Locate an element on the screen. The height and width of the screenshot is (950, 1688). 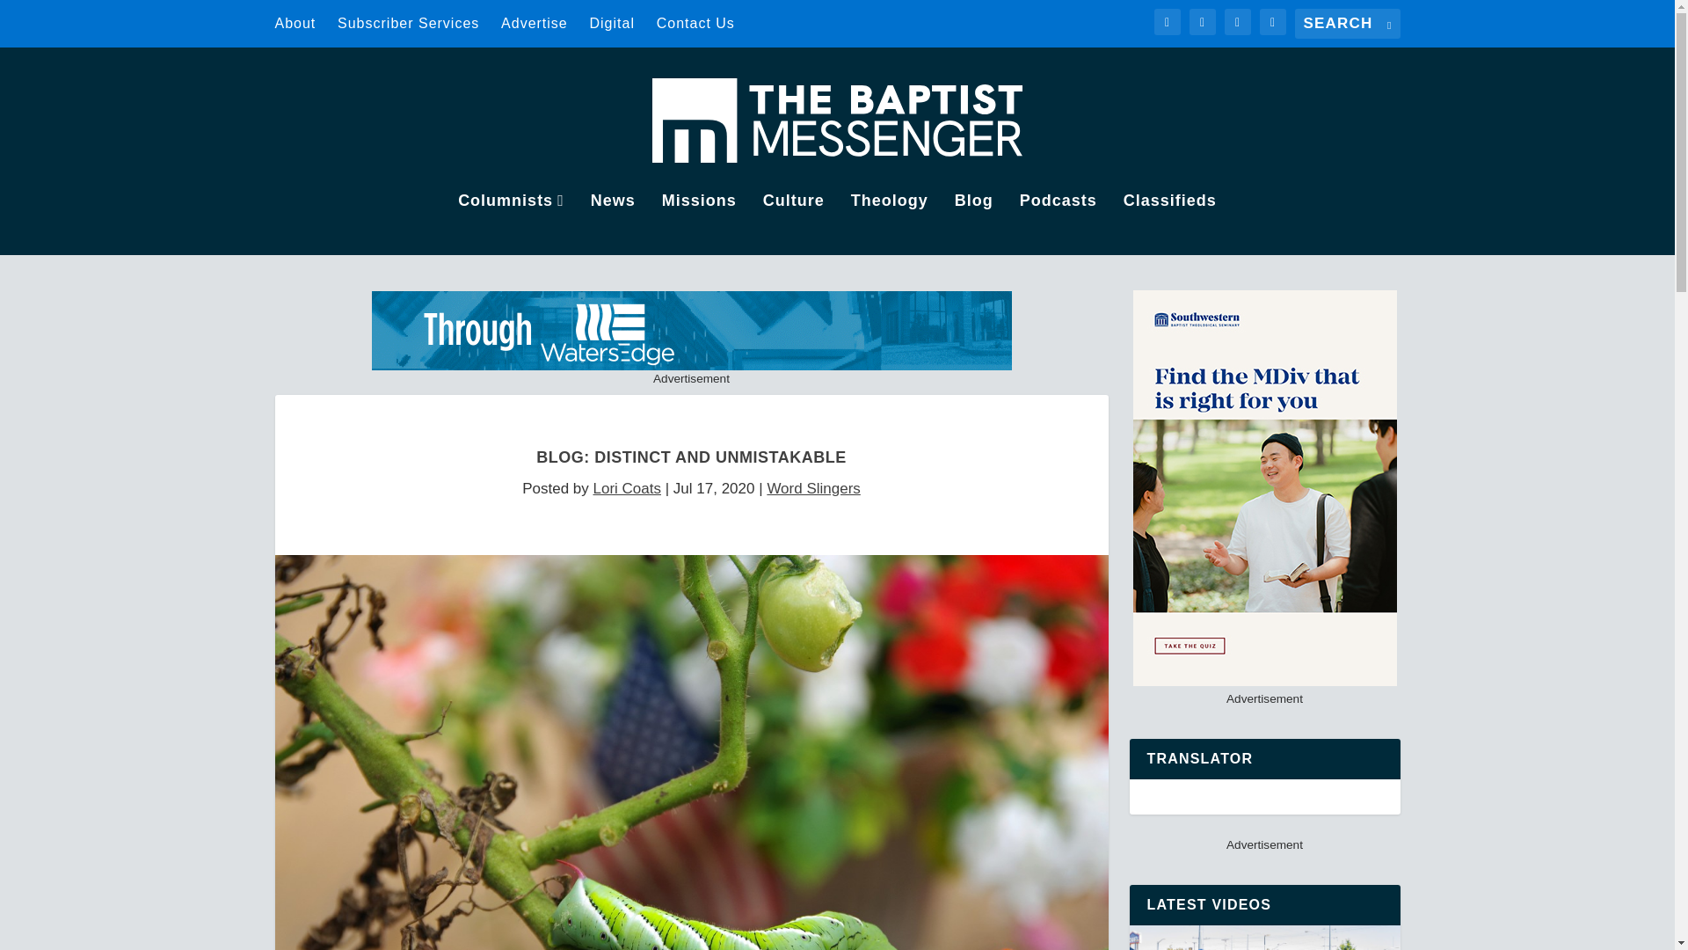
Search for: is located at coordinates (1347, 23).